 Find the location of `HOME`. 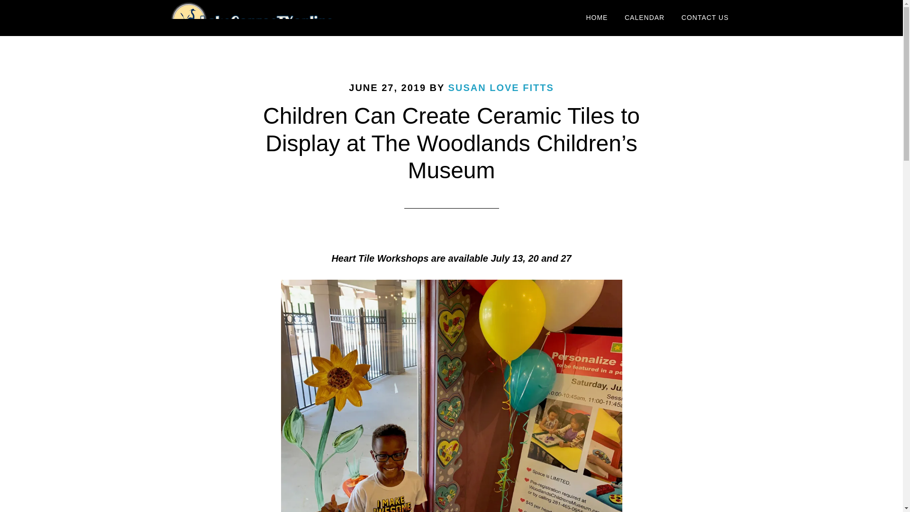

HOME is located at coordinates (597, 18).